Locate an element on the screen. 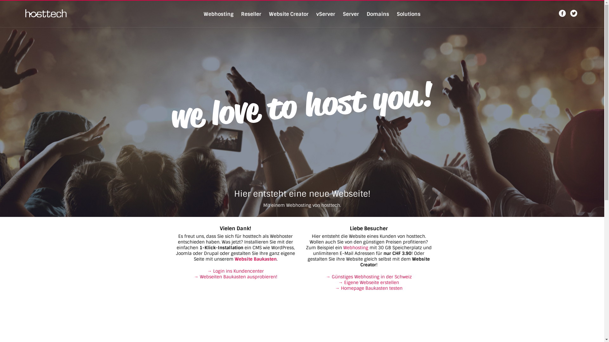  Server is located at coordinates (351, 14).